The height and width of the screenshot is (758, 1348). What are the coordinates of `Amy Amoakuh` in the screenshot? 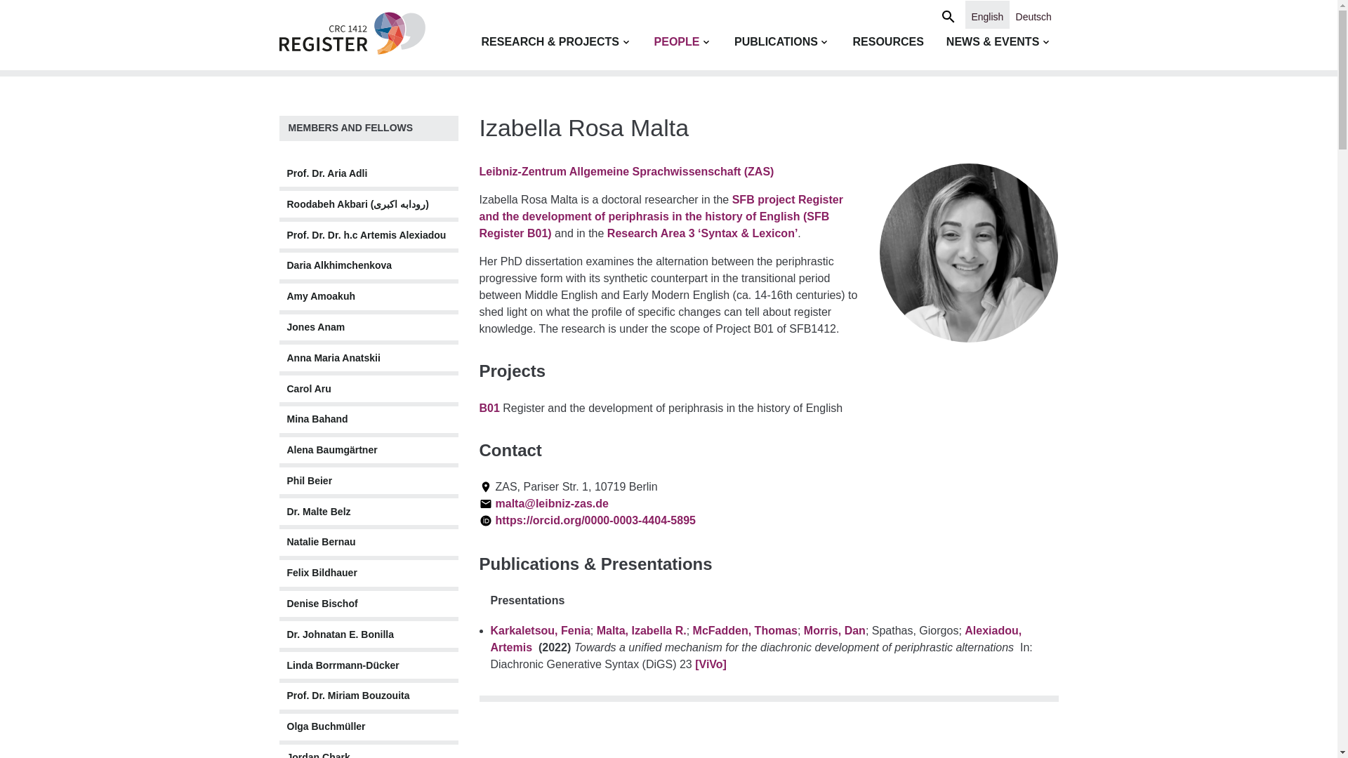 It's located at (368, 296).